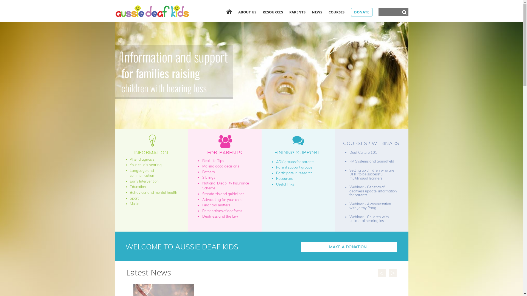  What do you see at coordinates (226, 186) in the screenshot?
I see `National Disability Insurance Scheme` at bounding box center [226, 186].